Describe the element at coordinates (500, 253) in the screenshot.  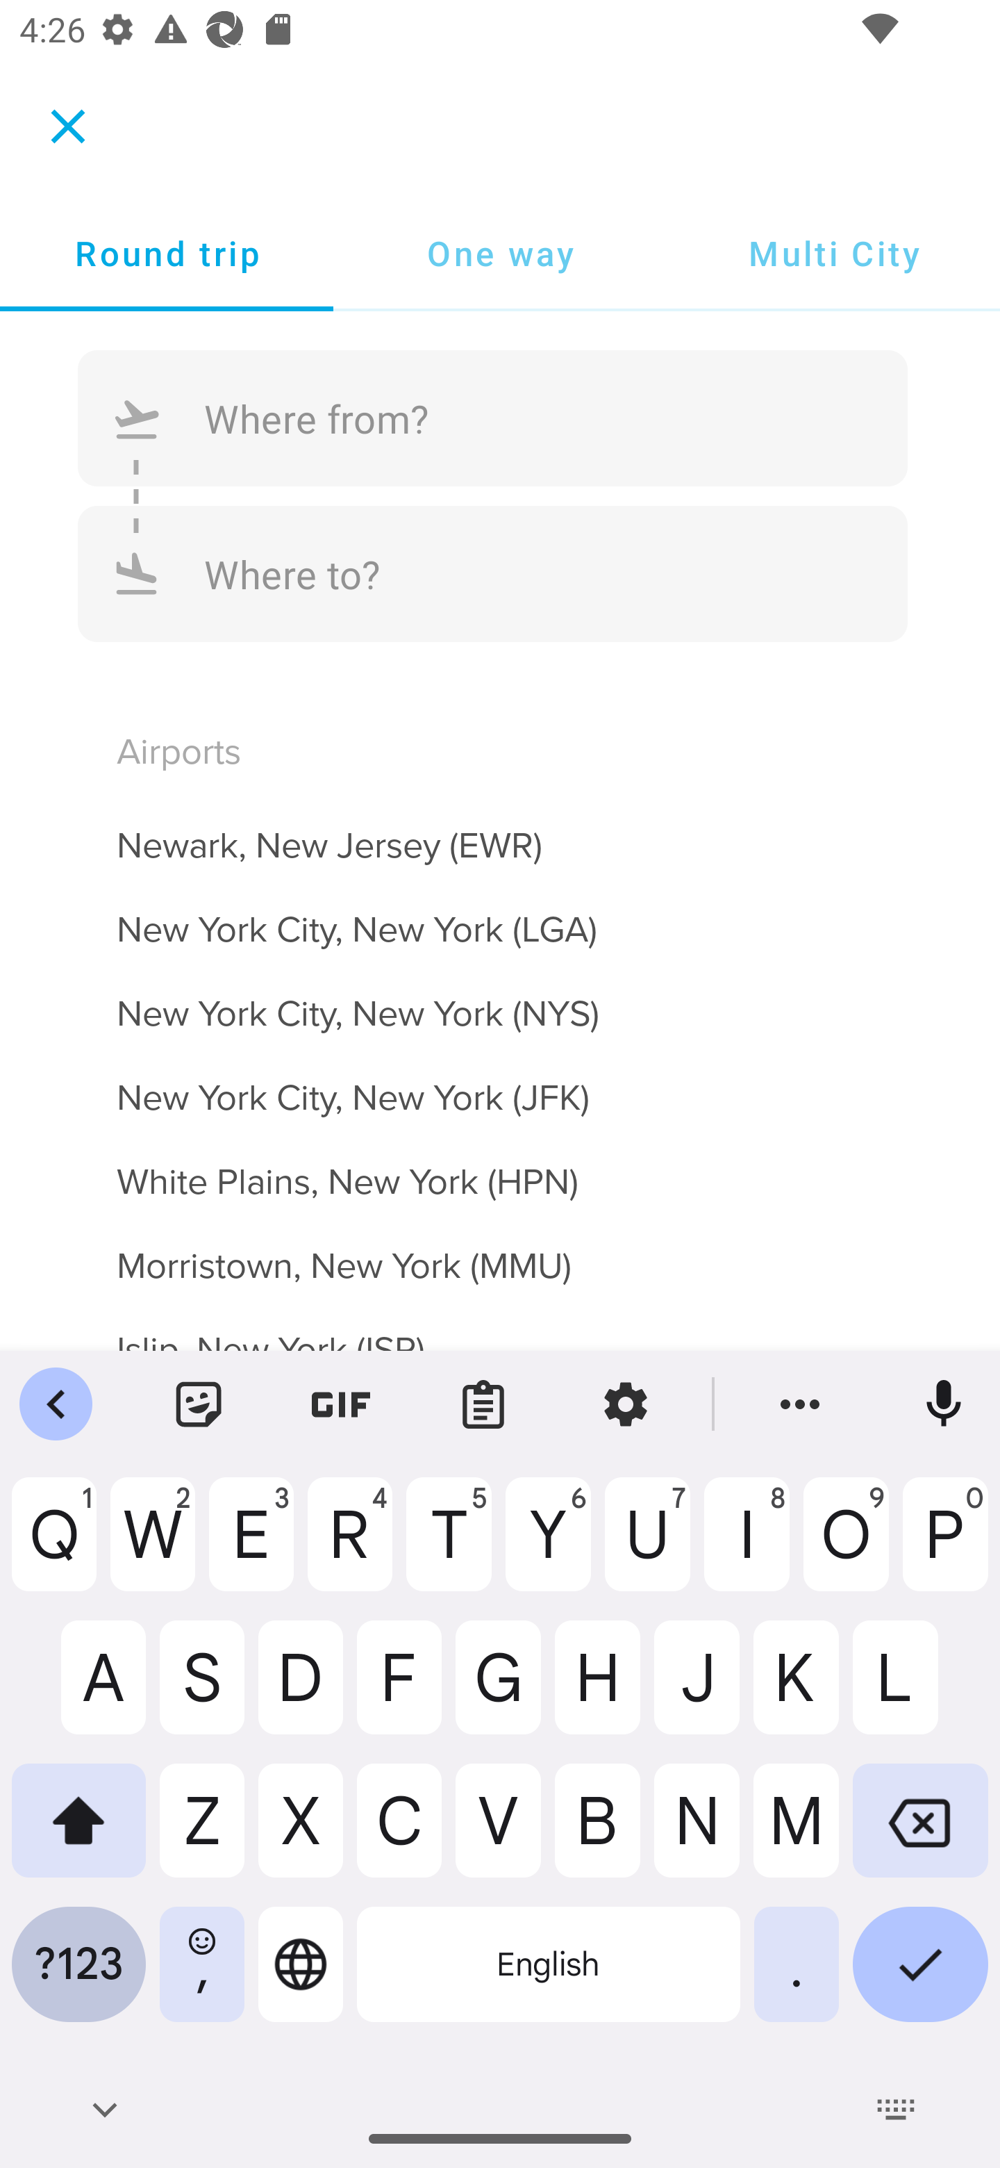
I see `One way` at that location.